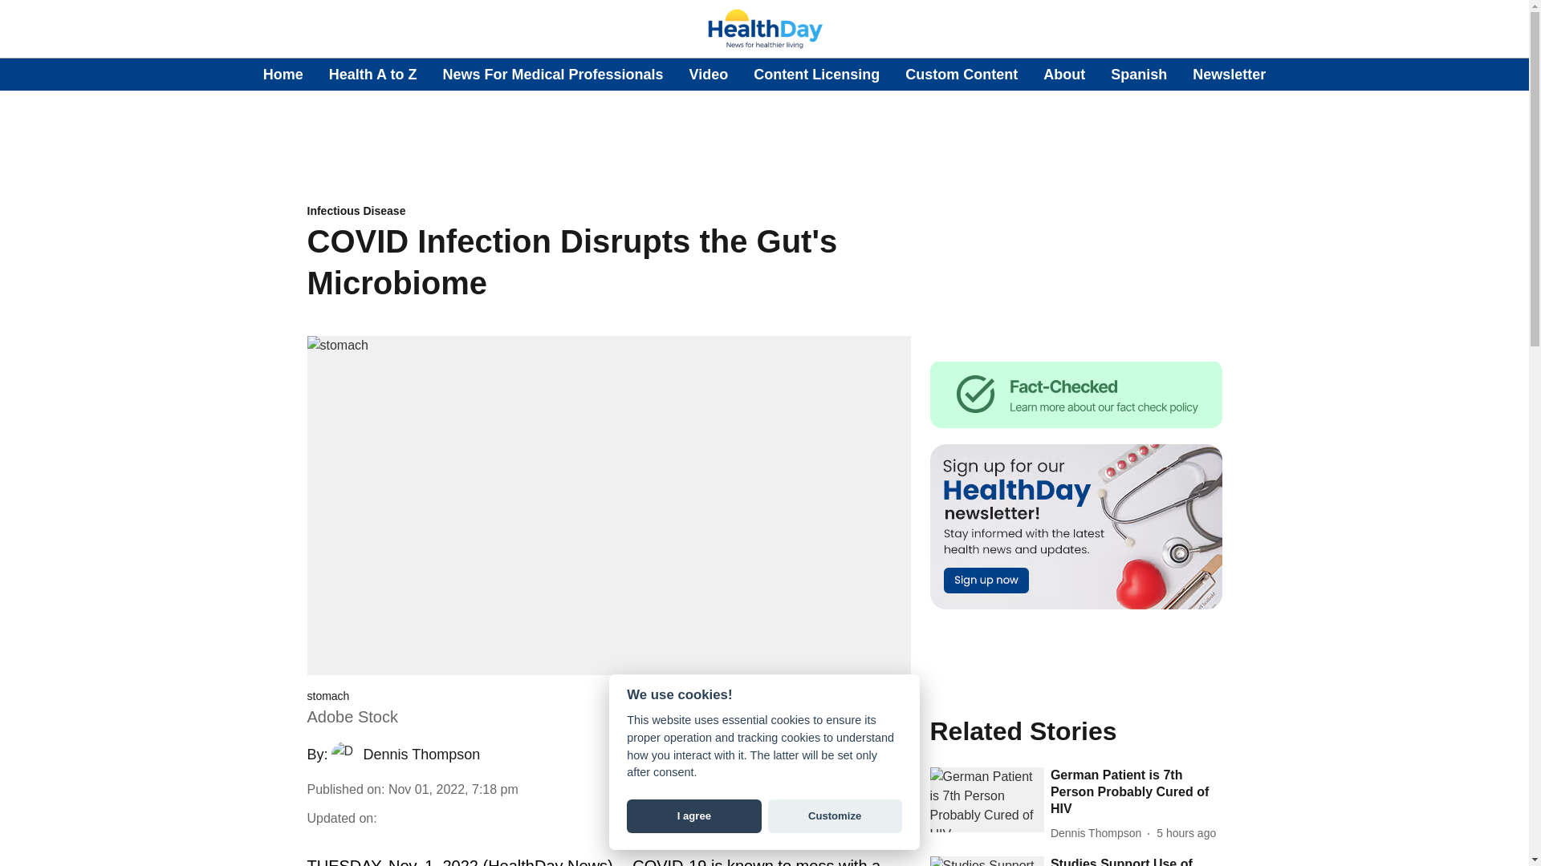  Describe the element at coordinates (1186, 833) in the screenshot. I see `2024-07-19 14:26` at that location.